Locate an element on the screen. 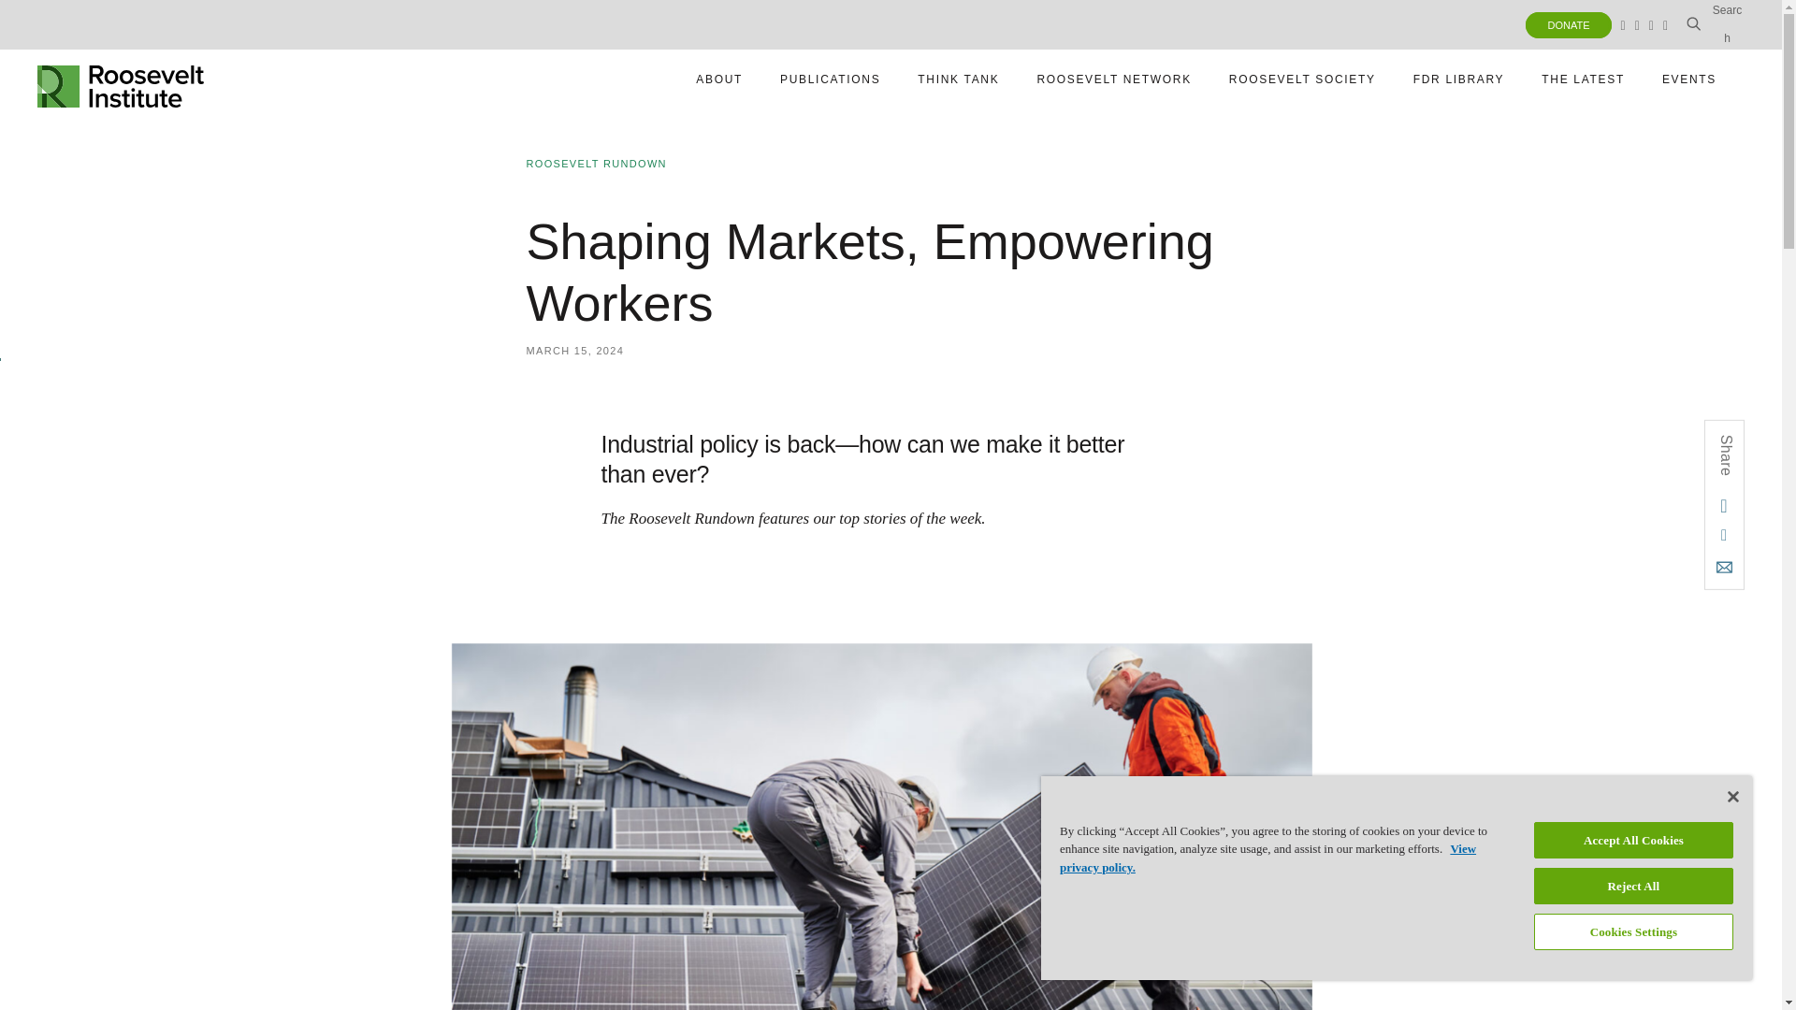  ABOUT is located at coordinates (829, 79).